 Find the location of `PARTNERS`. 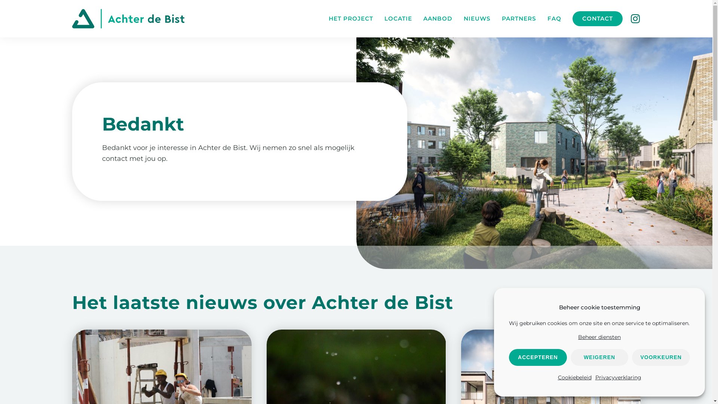

PARTNERS is located at coordinates (519, 19).